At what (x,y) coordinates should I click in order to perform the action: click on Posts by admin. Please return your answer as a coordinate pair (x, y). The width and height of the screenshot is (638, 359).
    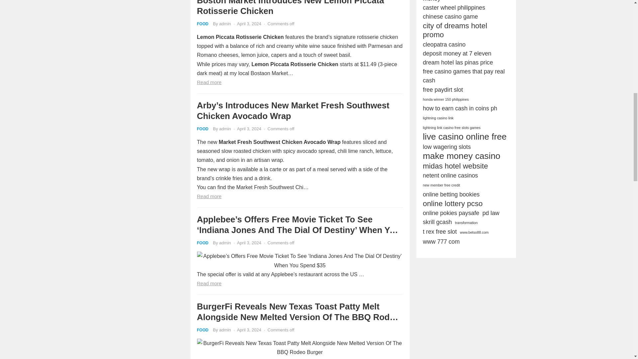
    Looking at the image, I should click on (225, 330).